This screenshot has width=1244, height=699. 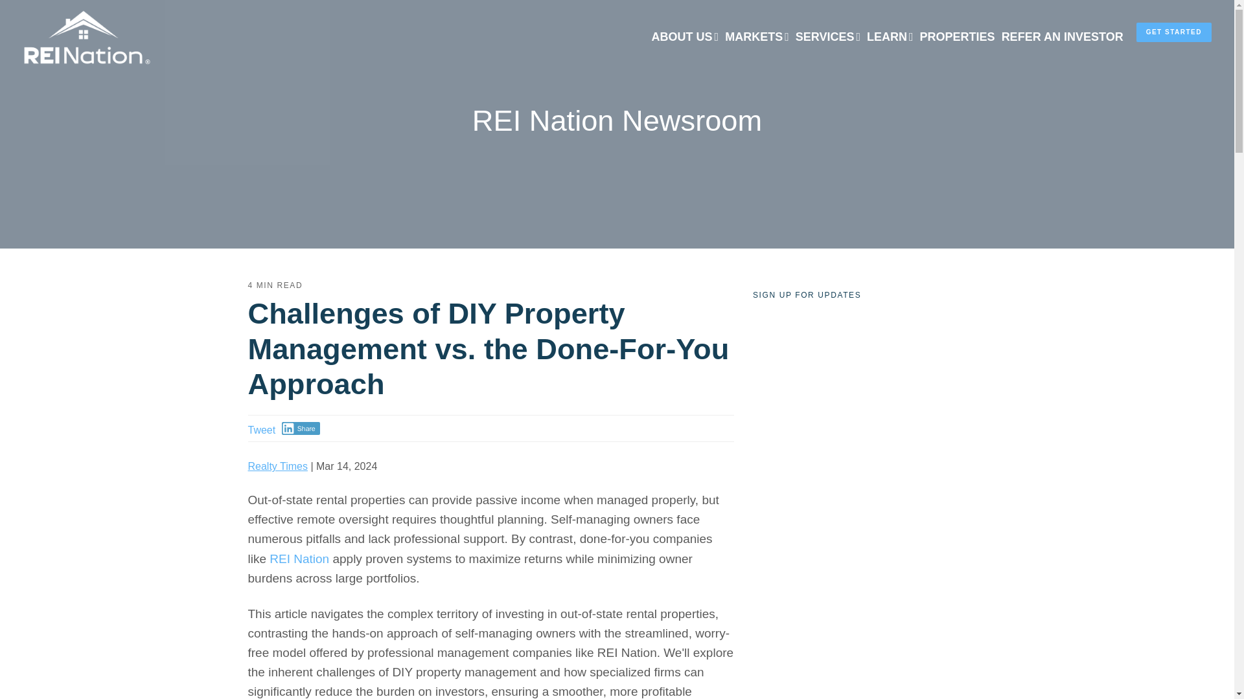 What do you see at coordinates (757, 38) in the screenshot?
I see `MARKETS` at bounding box center [757, 38].